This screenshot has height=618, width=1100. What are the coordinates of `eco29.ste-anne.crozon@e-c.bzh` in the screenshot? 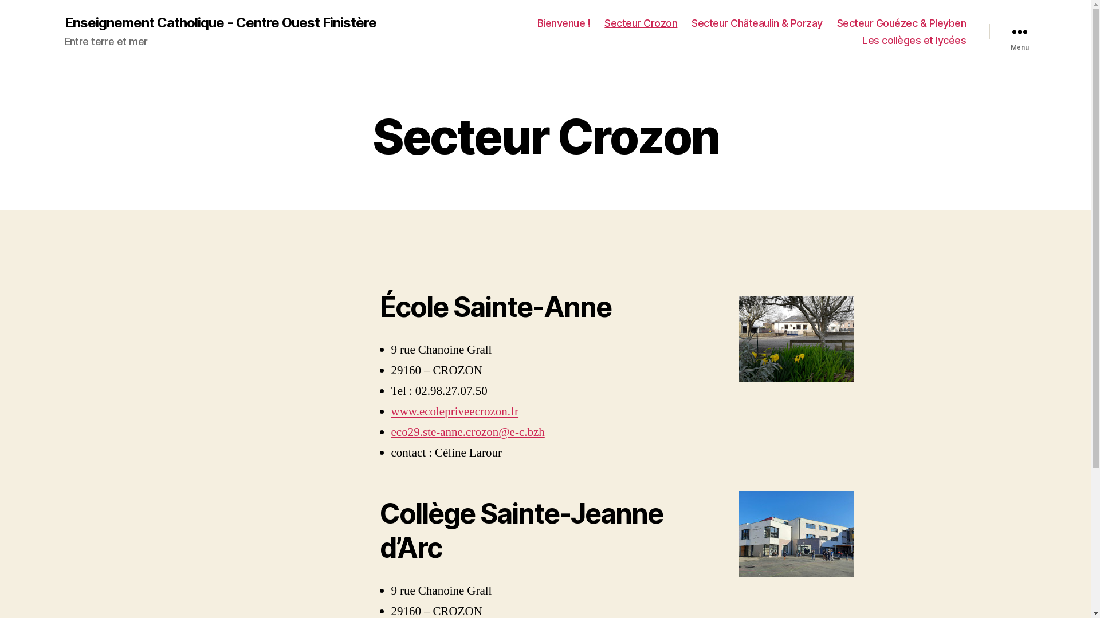 It's located at (467, 433).